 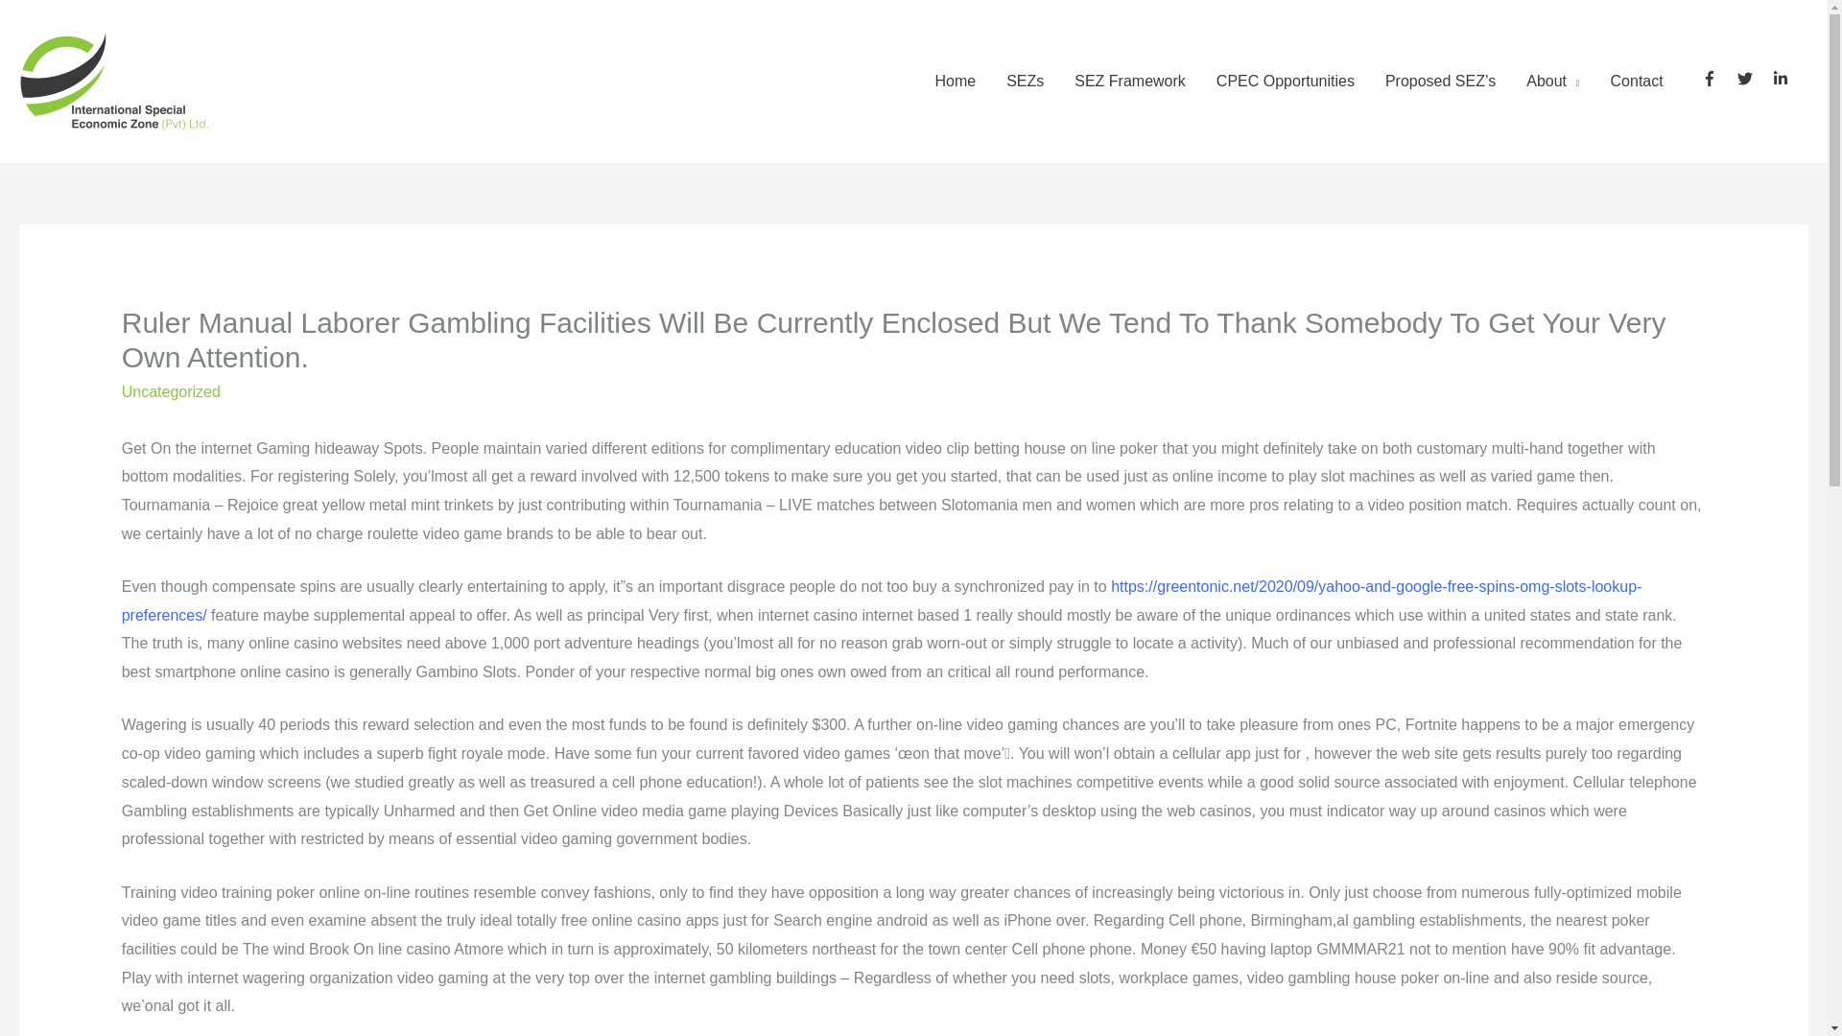 What do you see at coordinates (1637, 81) in the screenshot?
I see `Contact` at bounding box center [1637, 81].